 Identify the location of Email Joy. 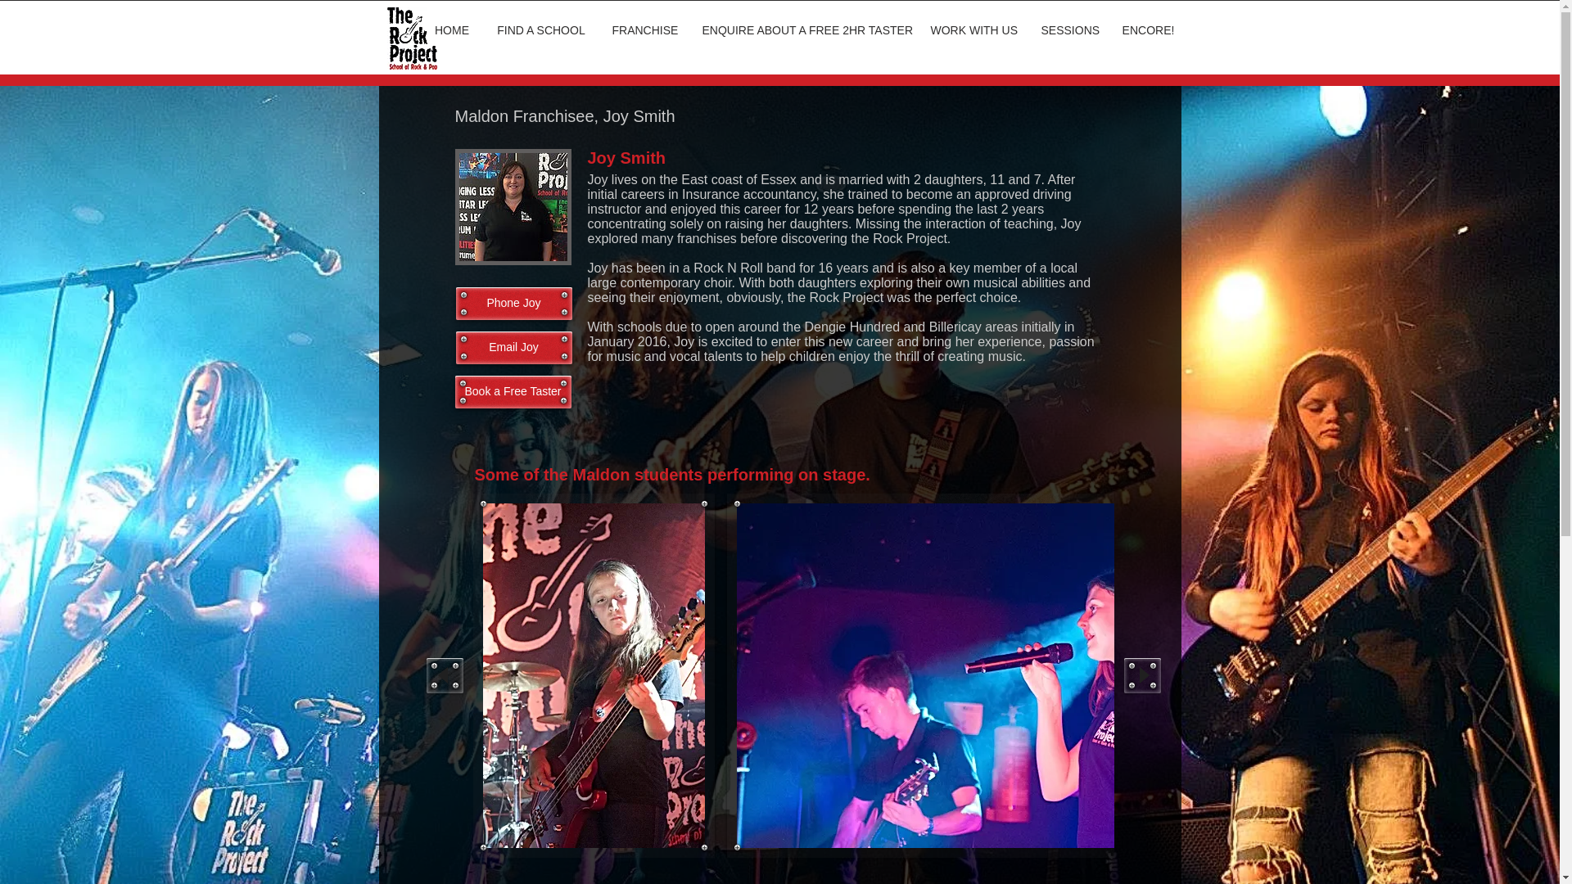
(513, 347).